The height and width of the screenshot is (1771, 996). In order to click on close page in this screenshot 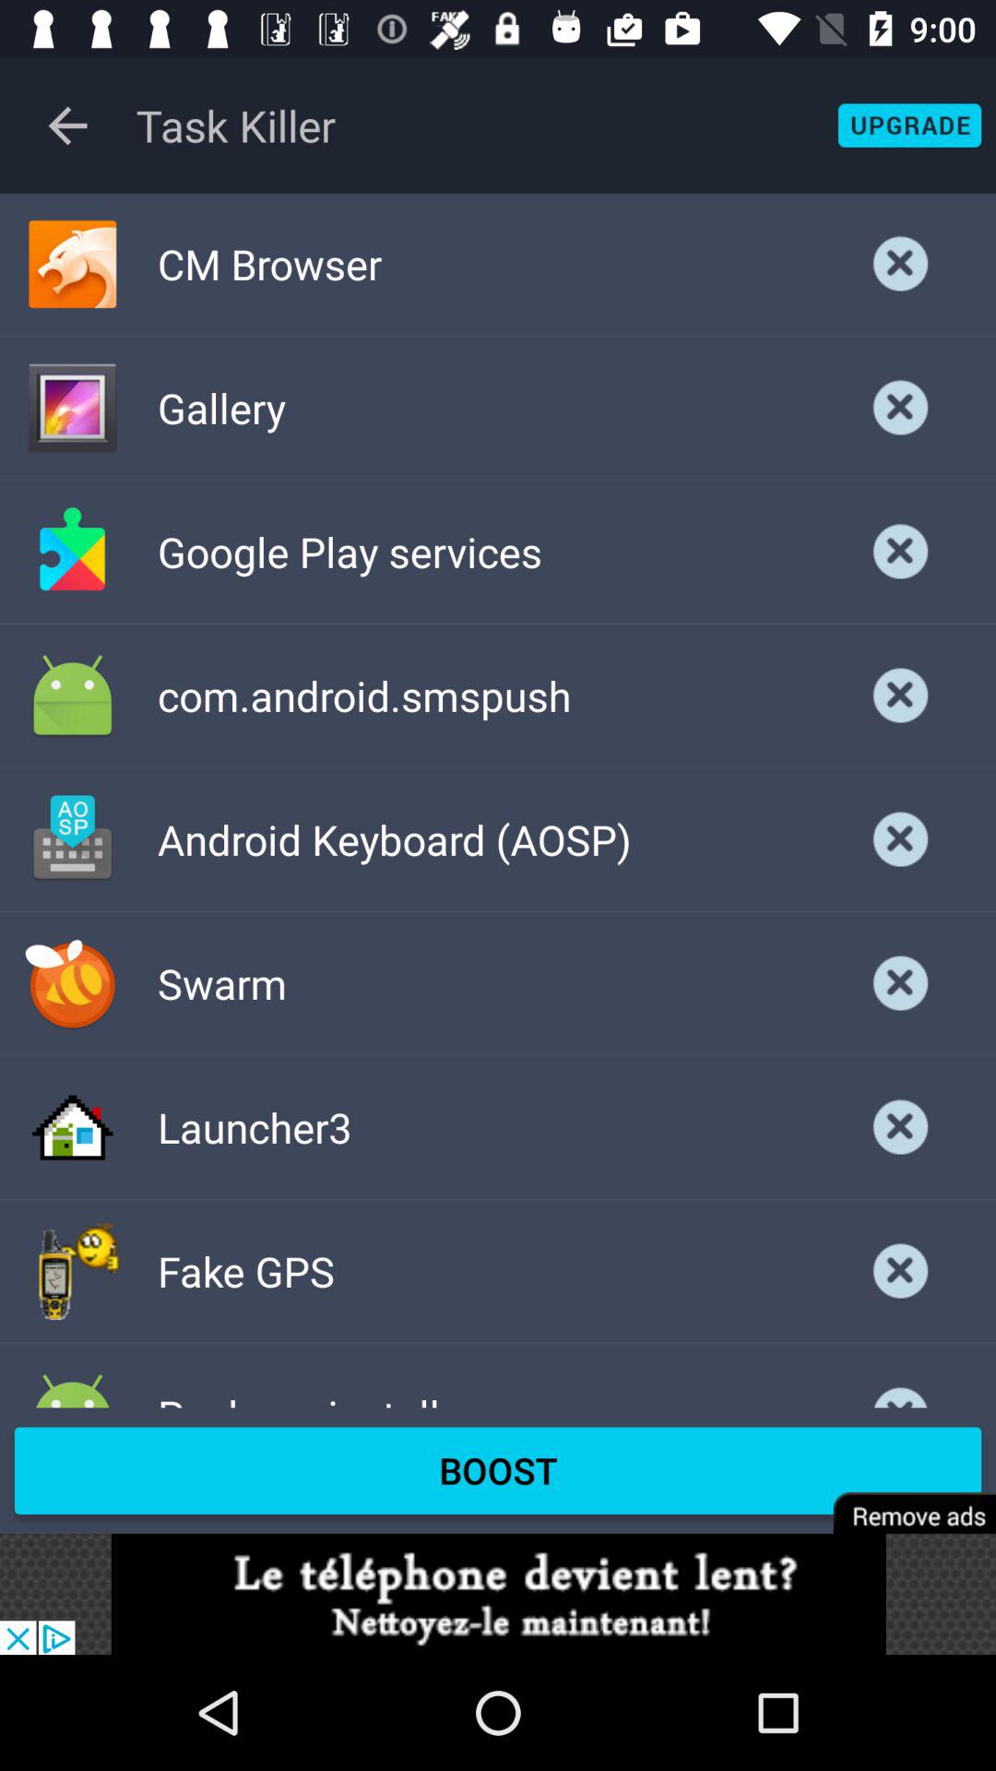, I will do `click(901, 1271)`.